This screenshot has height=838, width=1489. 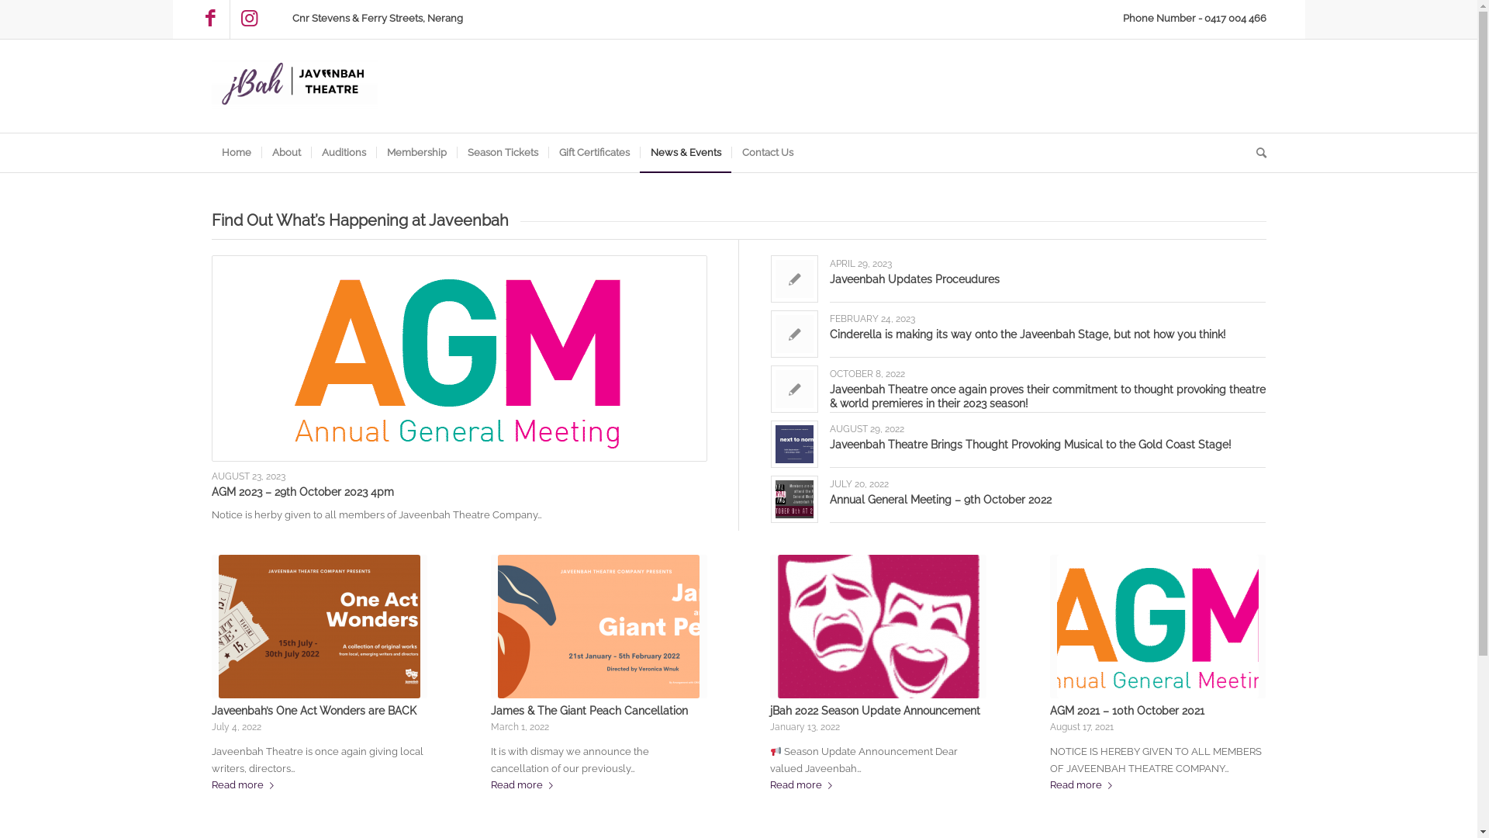 I want to click on Season Tickets, so click(x=502, y=153).